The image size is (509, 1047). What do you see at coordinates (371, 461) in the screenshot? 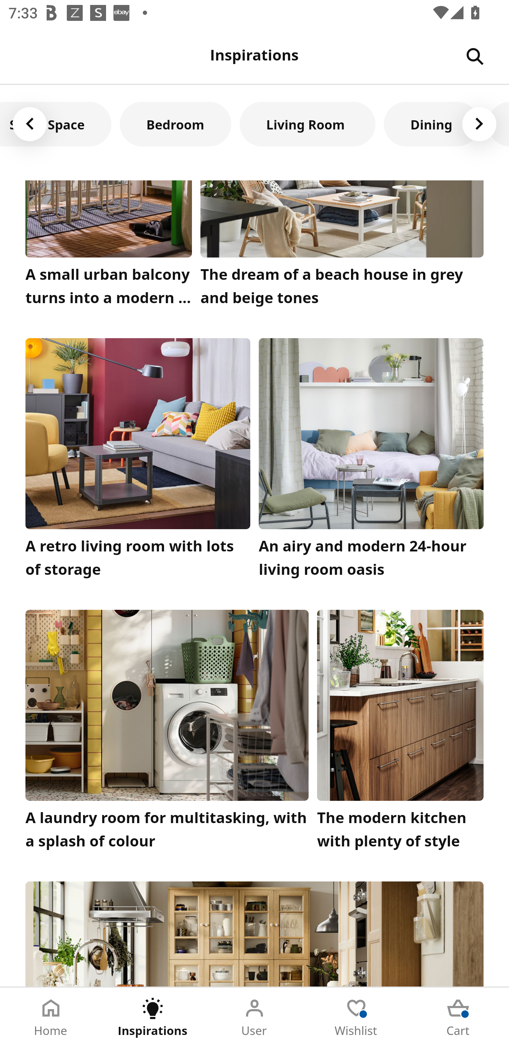
I see `An airy and modern 24-hour living room oasis` at bounding box center [371, 461].